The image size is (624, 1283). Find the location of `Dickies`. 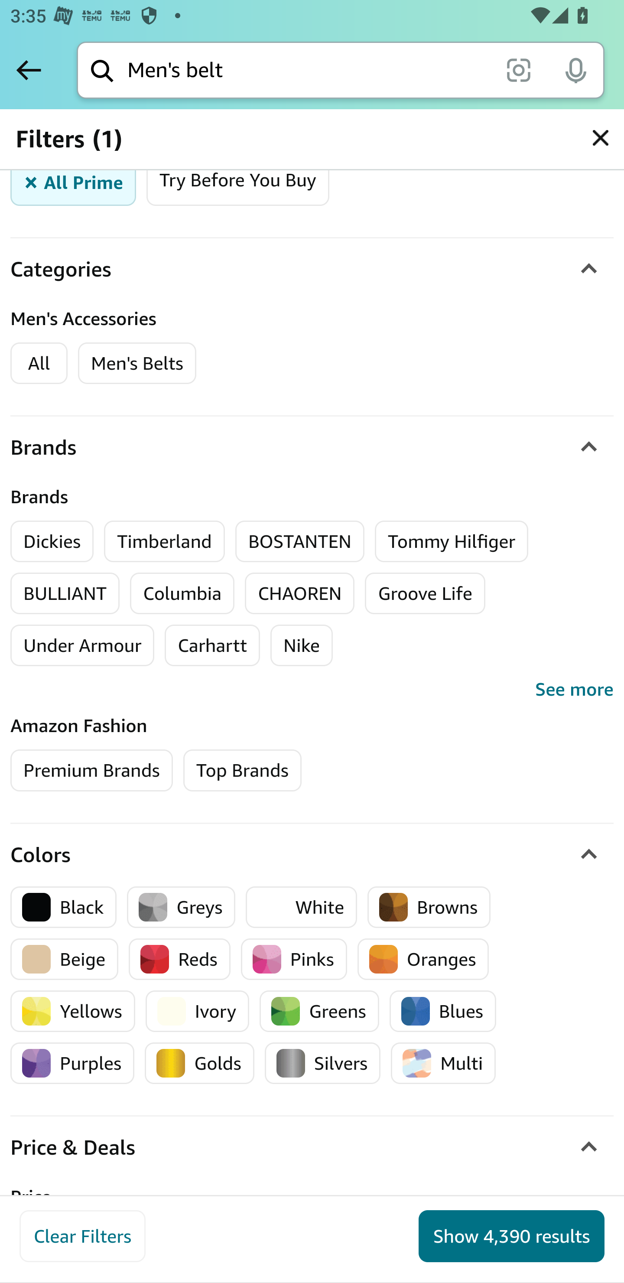

Dickies is located at coordinates (52, 541).